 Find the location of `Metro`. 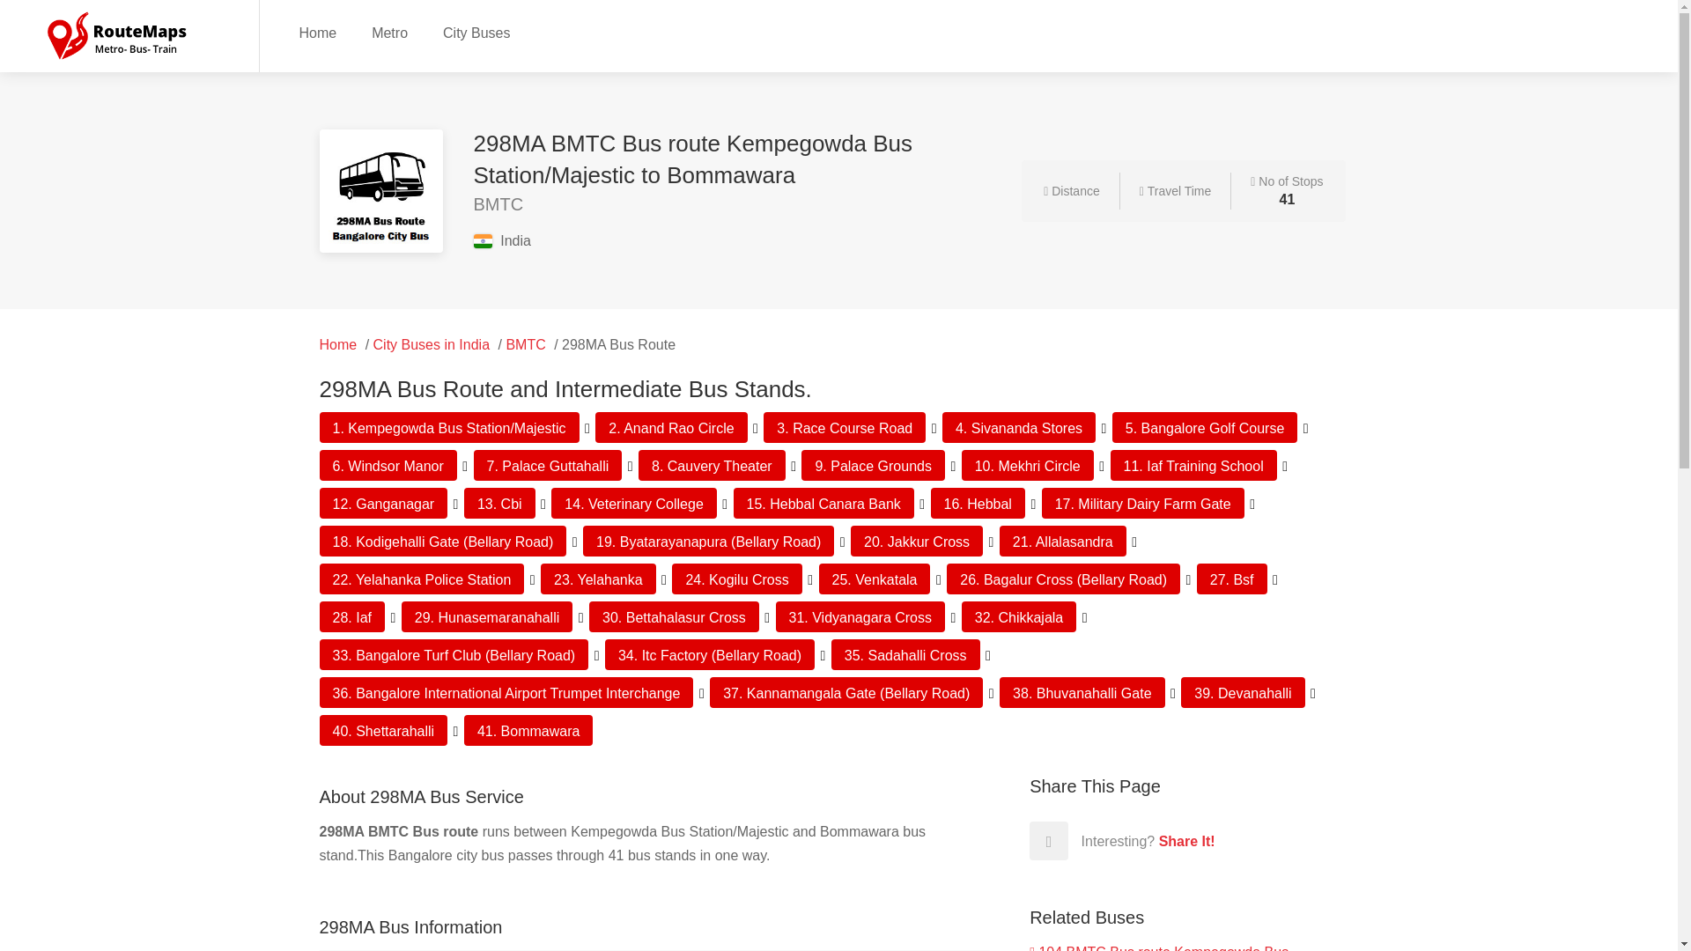

Metro is located at coordinates (389, 32).